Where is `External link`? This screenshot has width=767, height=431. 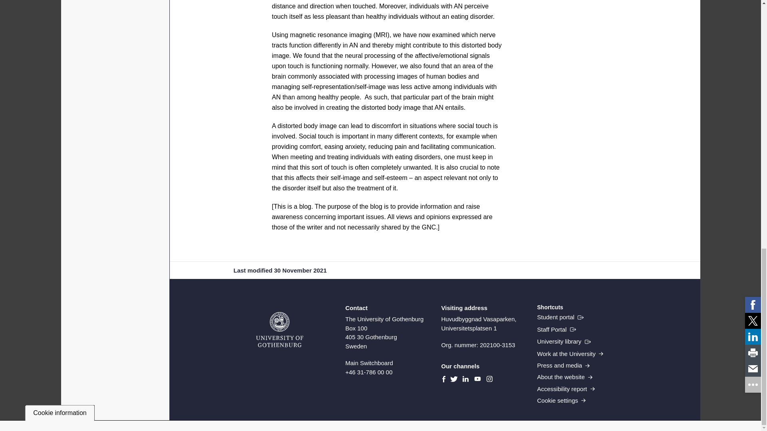
External link is located at coordinates (556, 330).